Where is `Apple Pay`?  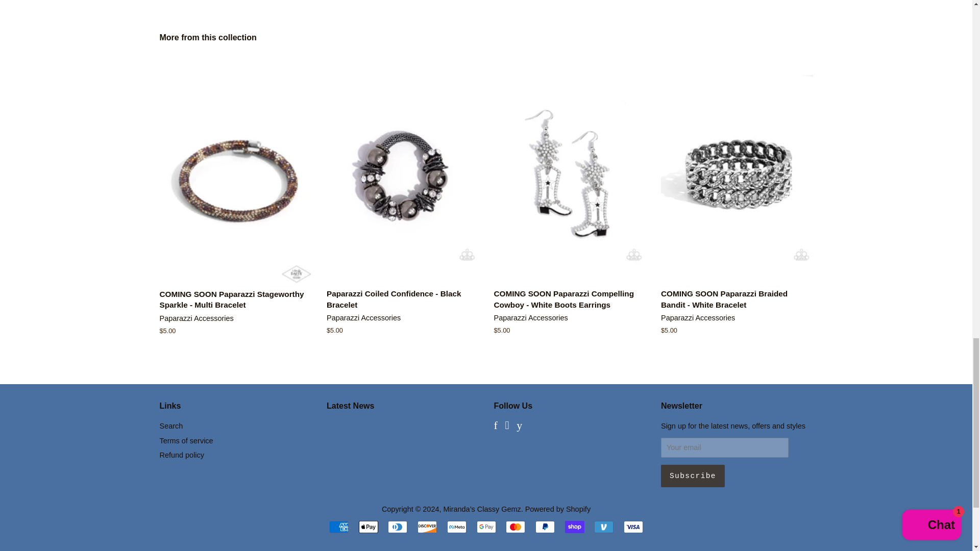
Apple Pay is located at coordinates (369, 527).